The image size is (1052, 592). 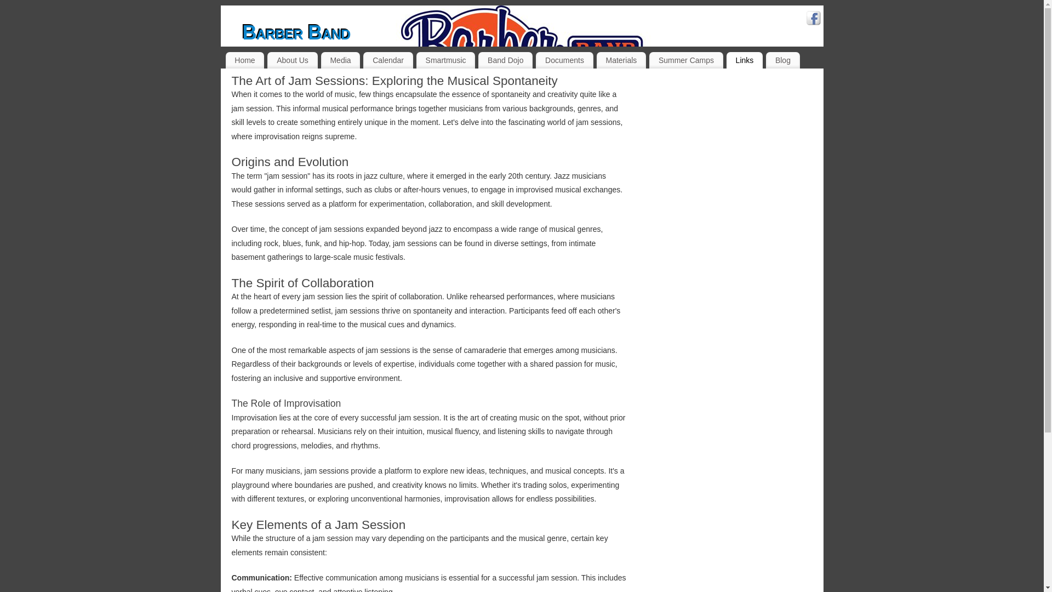 What do you see at coordinates (296, 33) in the screenshot?
I see `Barber Band` at bounding box center [296, 33].